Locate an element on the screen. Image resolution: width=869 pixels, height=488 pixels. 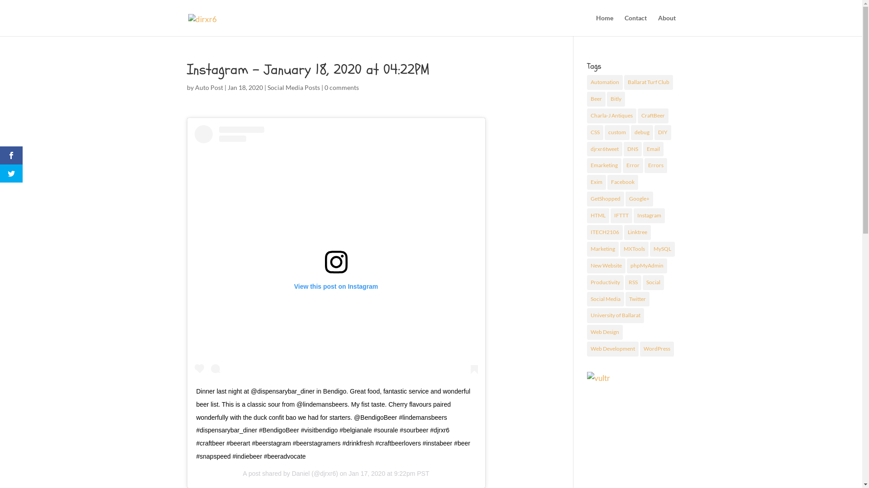
0 comments is located at coordinates (341, 88).